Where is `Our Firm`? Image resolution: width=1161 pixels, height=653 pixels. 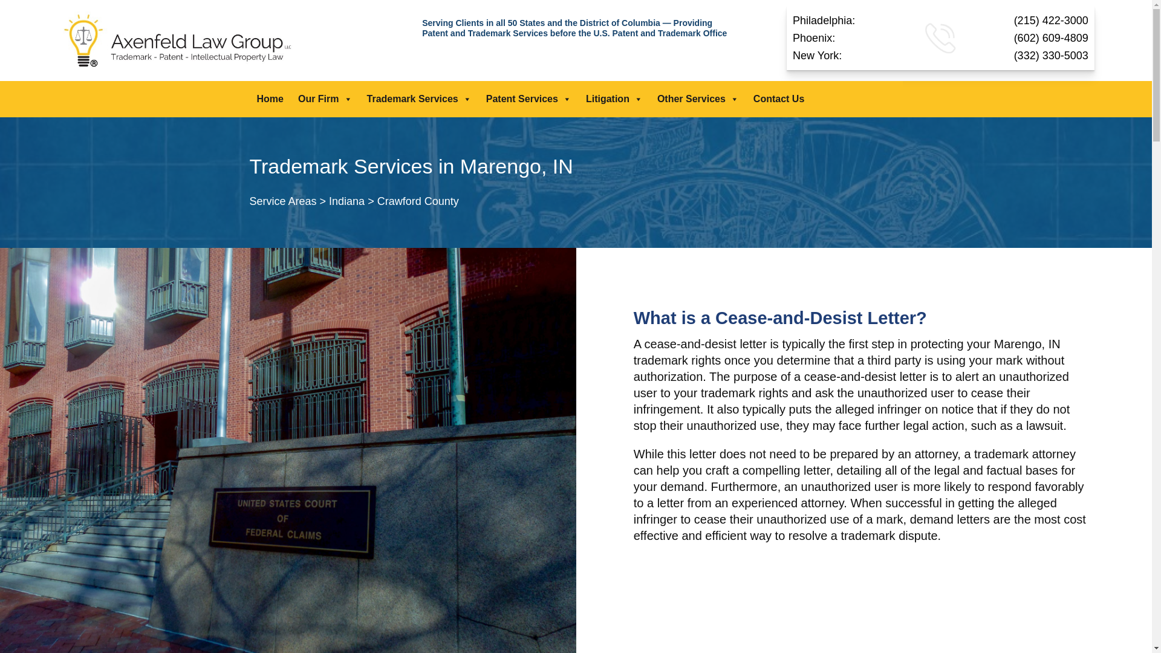
Our Firm is located at coordinates (325, 99).